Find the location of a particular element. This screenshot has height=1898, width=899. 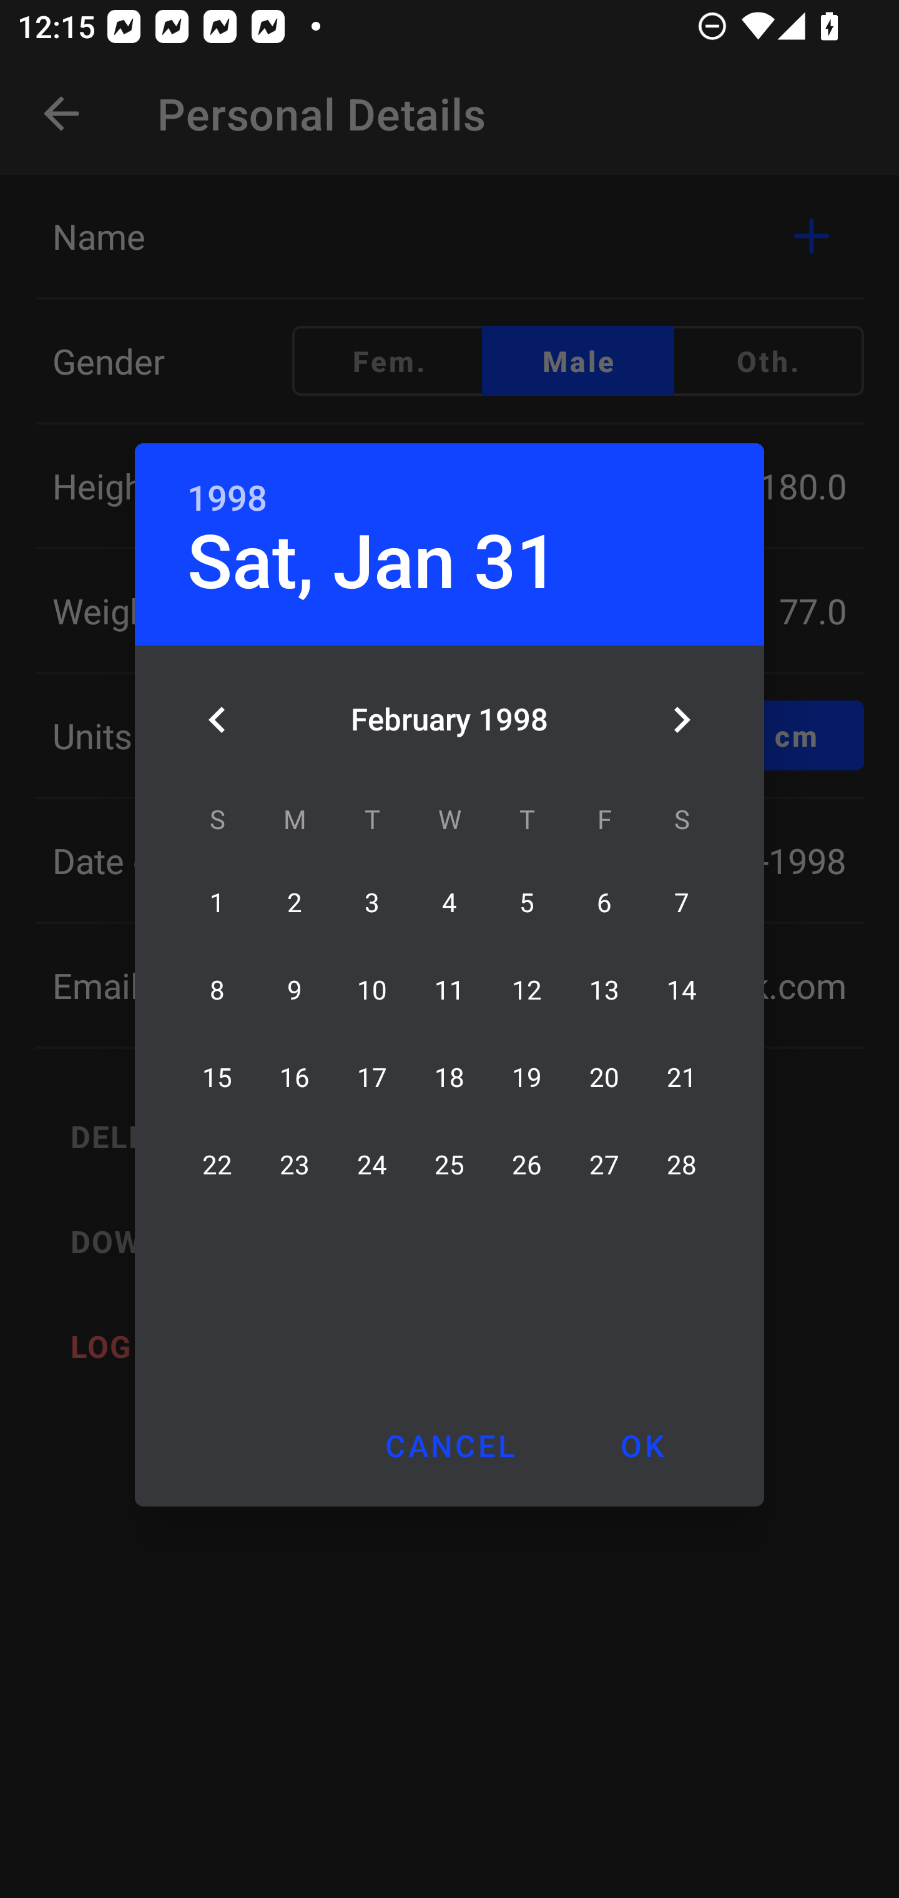

18 18 February 1998 is located at coordinates (449, 1078).